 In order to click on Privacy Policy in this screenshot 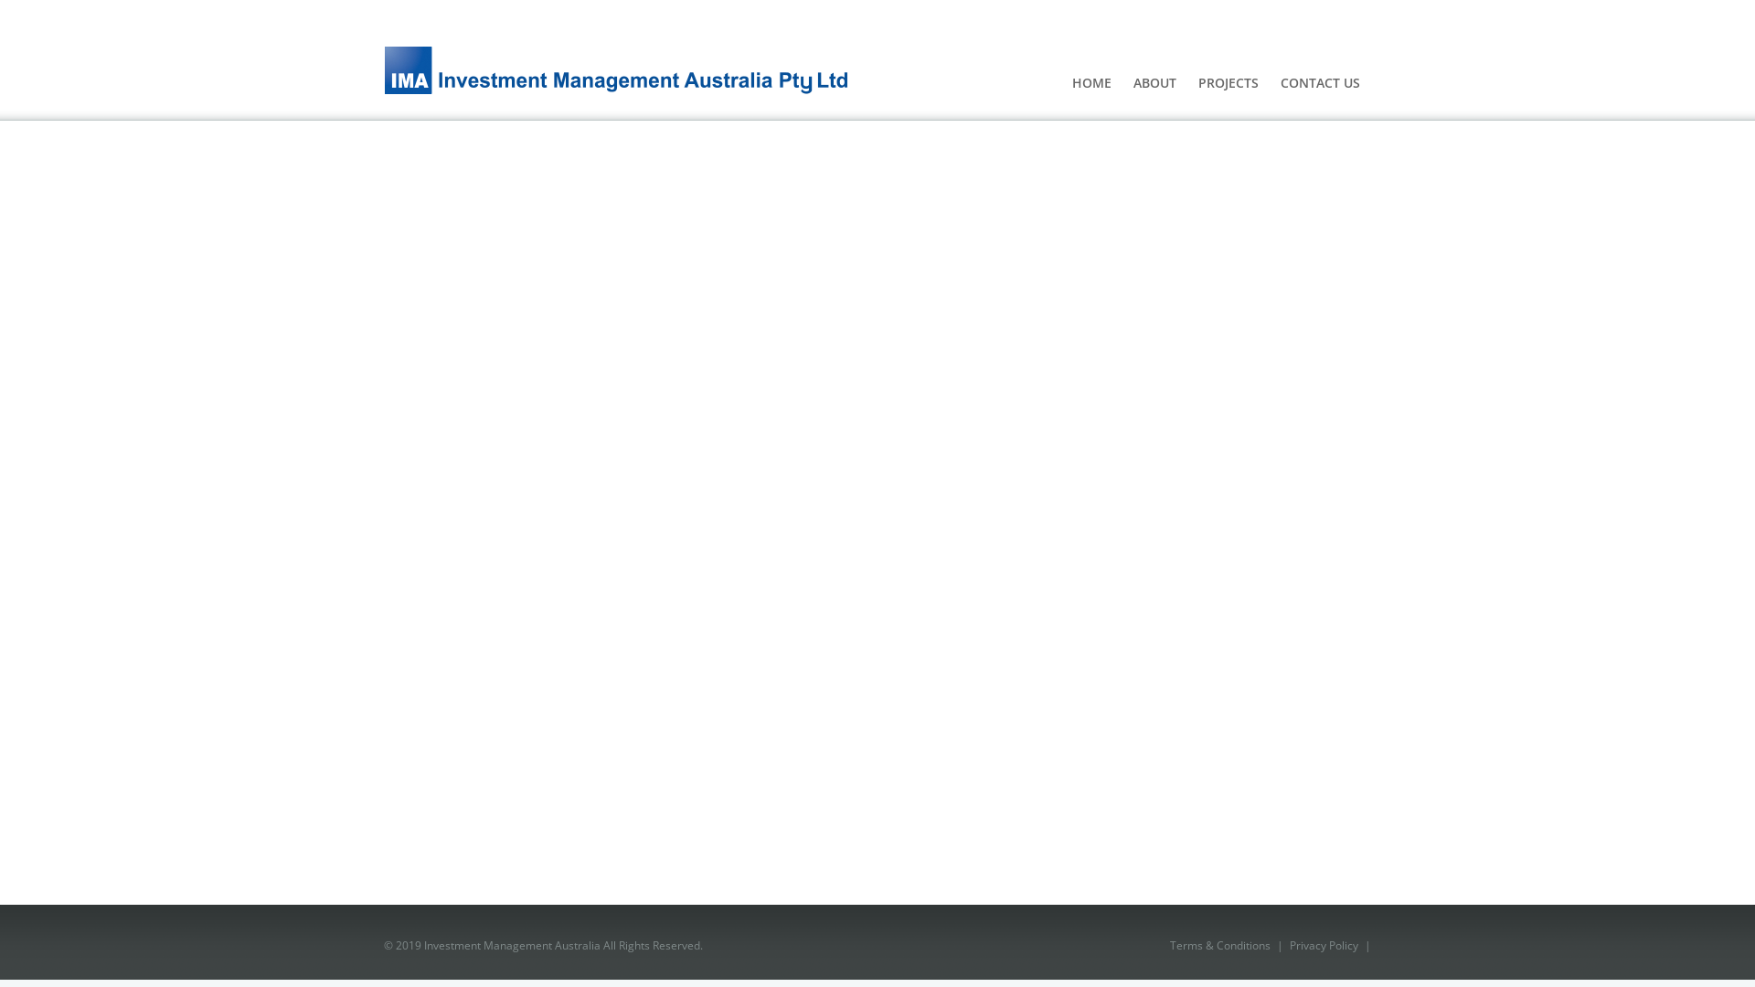, I will do `click(1324, 945)`.